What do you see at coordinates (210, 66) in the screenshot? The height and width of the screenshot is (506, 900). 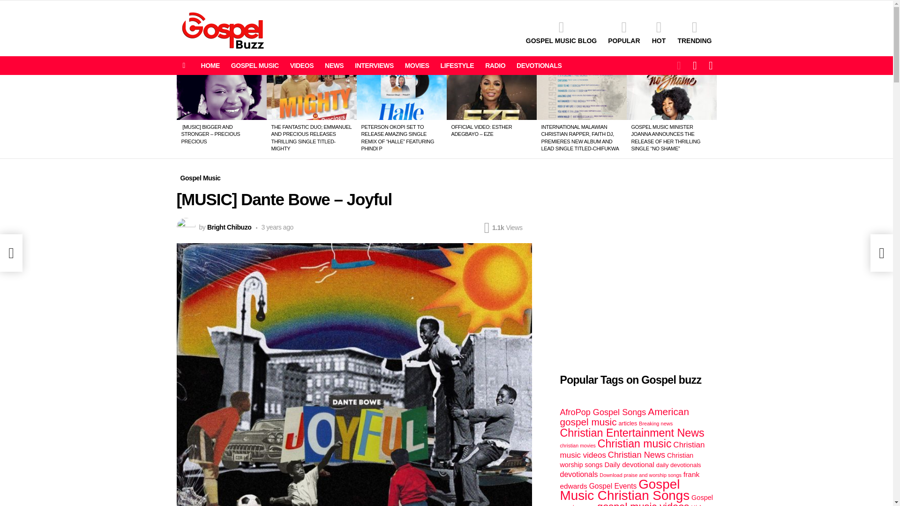 I see `HOME` at bounding box center [210, 66].